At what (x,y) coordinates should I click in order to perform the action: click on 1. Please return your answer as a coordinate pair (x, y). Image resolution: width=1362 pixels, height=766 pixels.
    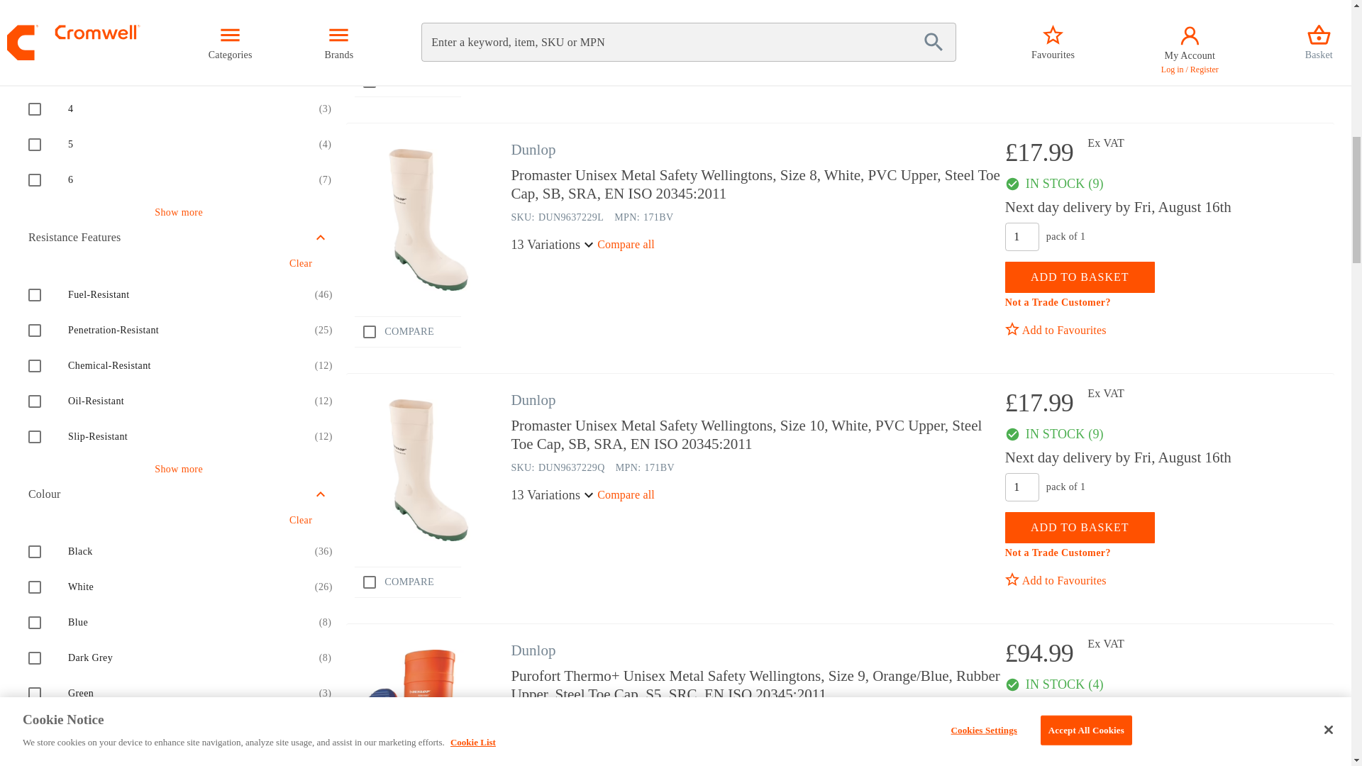
    Looking at the image, I should click on (1021, 737).